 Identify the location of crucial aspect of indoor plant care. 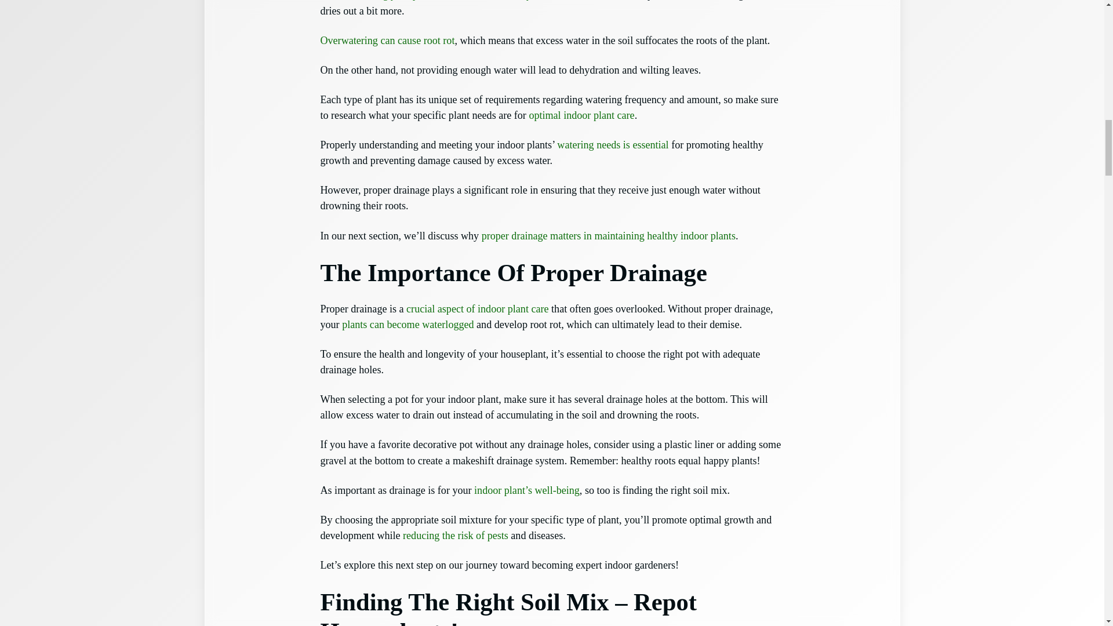
(477, 308).